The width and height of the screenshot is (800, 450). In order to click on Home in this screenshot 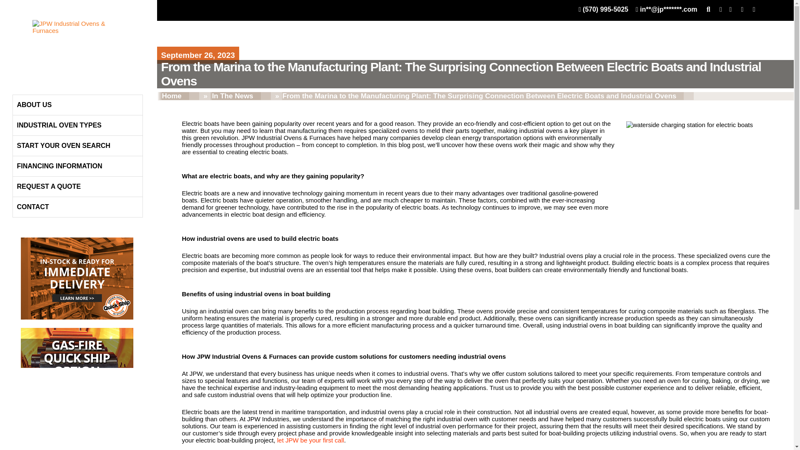, I will do `click(175, 96)`.